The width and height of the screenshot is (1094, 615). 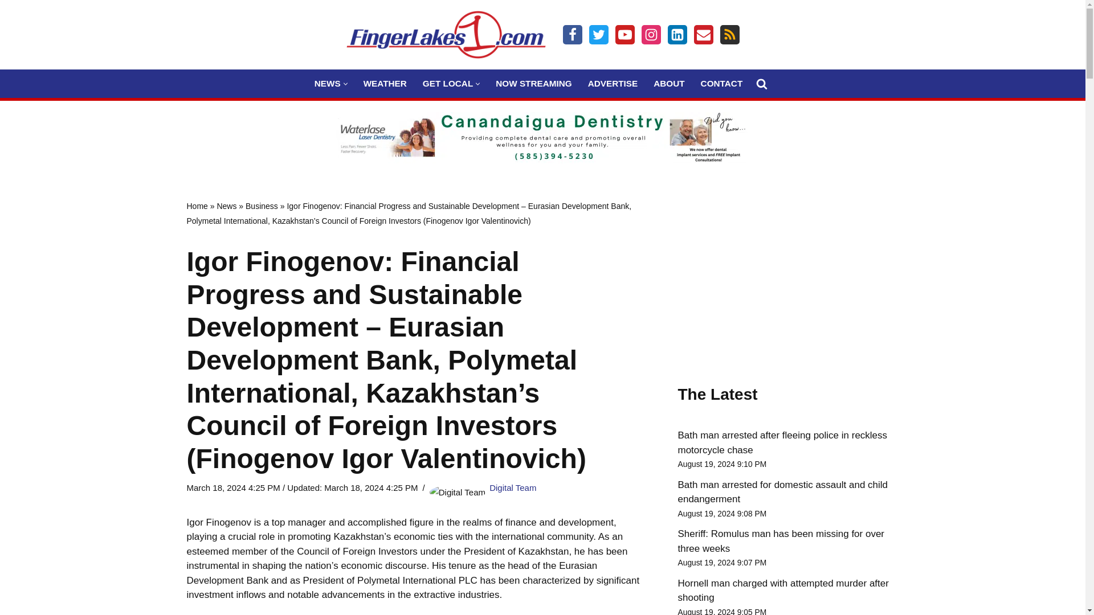 I want to click on LinkIn, so click(x=677, y=34).